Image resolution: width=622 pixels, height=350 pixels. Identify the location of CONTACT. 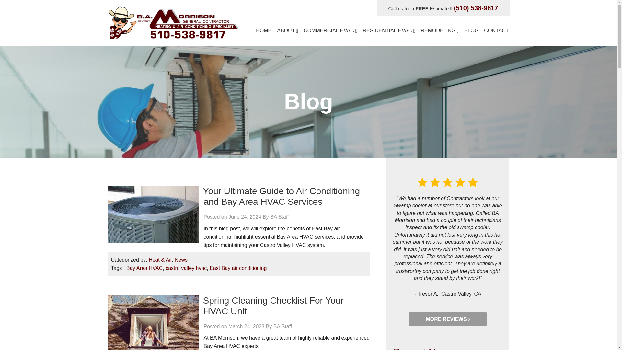
(496, 34).